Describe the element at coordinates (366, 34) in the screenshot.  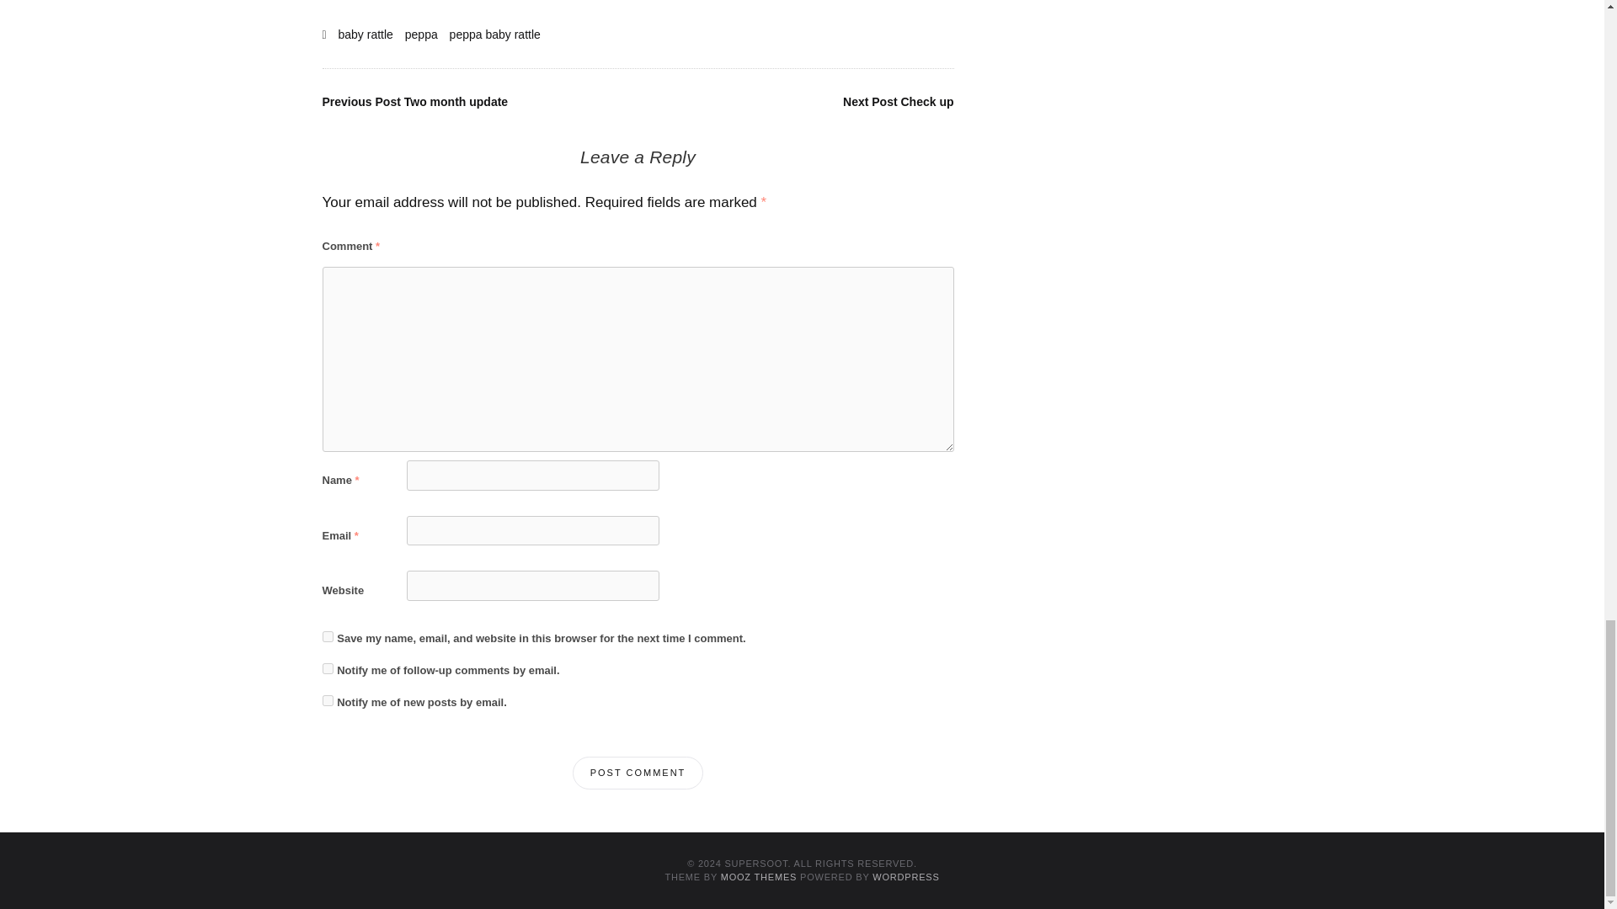
I see `baby rattle` at that location.